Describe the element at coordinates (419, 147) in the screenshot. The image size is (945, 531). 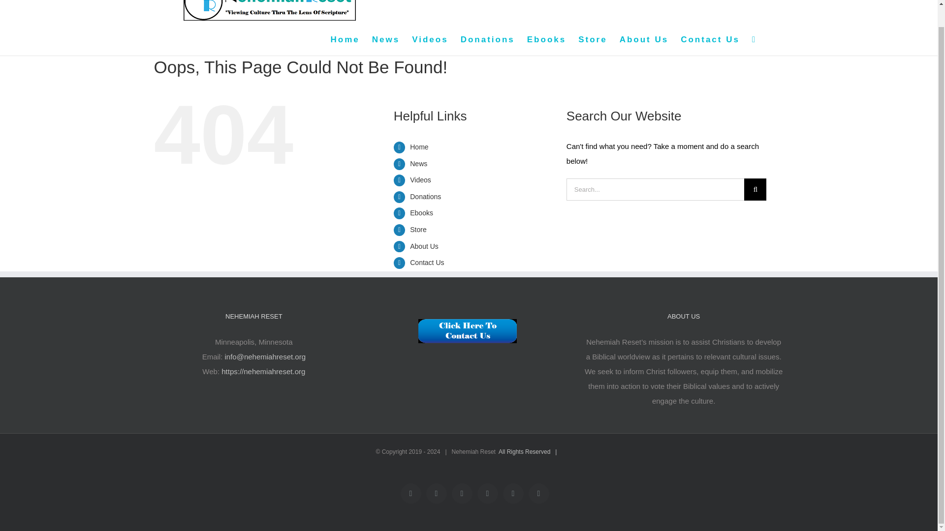
I see `Home` at that location.